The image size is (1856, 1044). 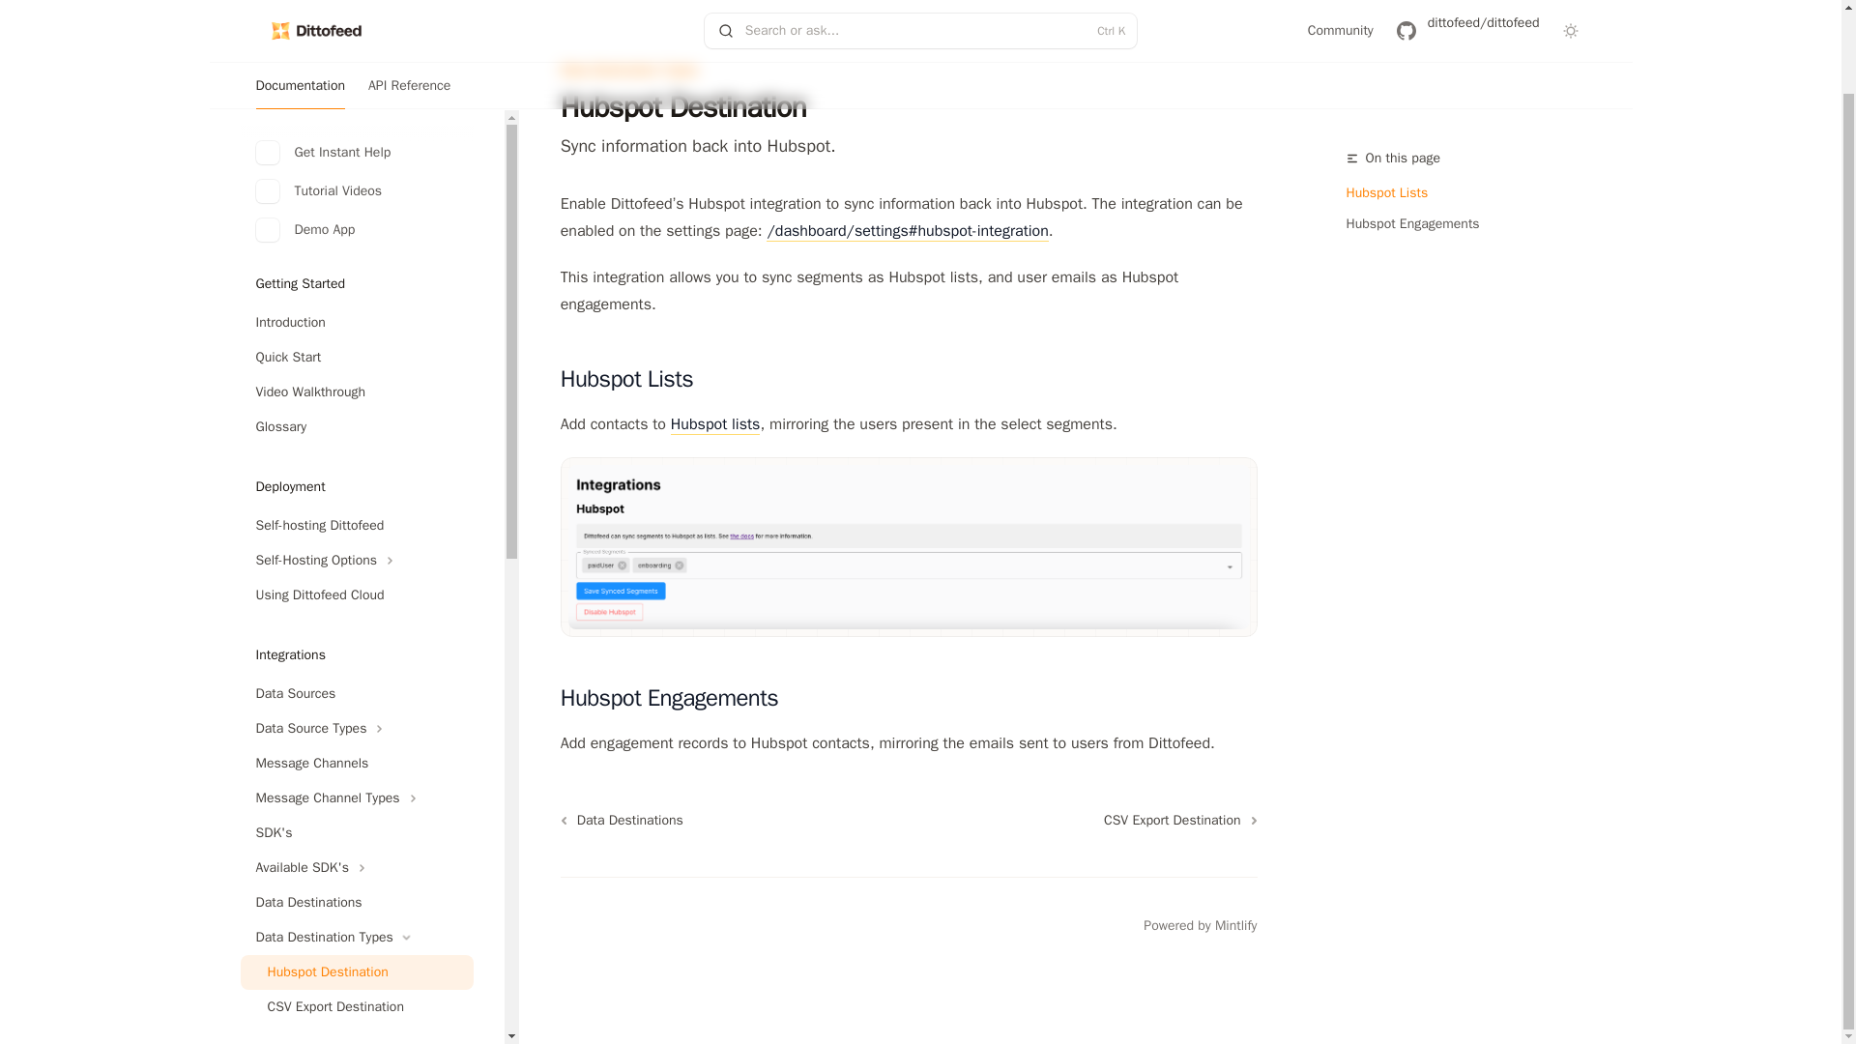 I want to click on Hubspot Destination, so click(x=356, y=884).